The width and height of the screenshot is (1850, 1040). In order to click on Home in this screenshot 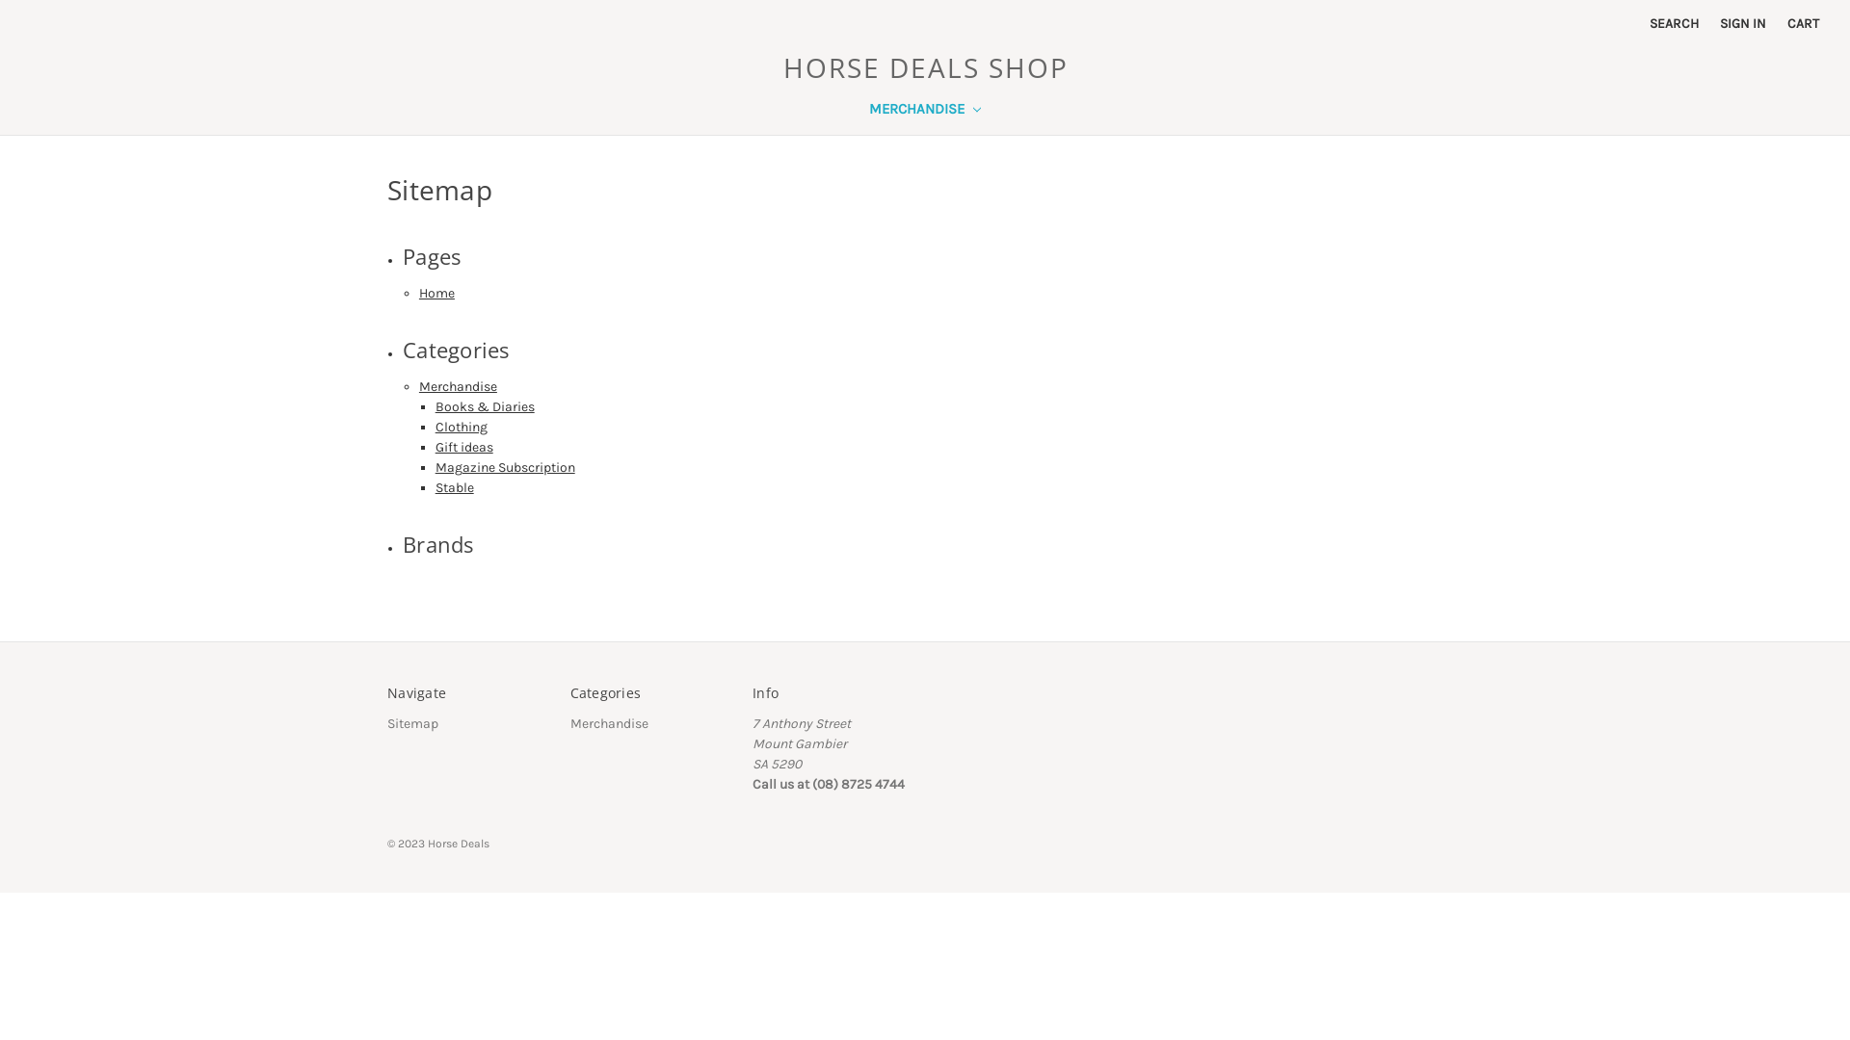, I will do `click(437, 293)`.